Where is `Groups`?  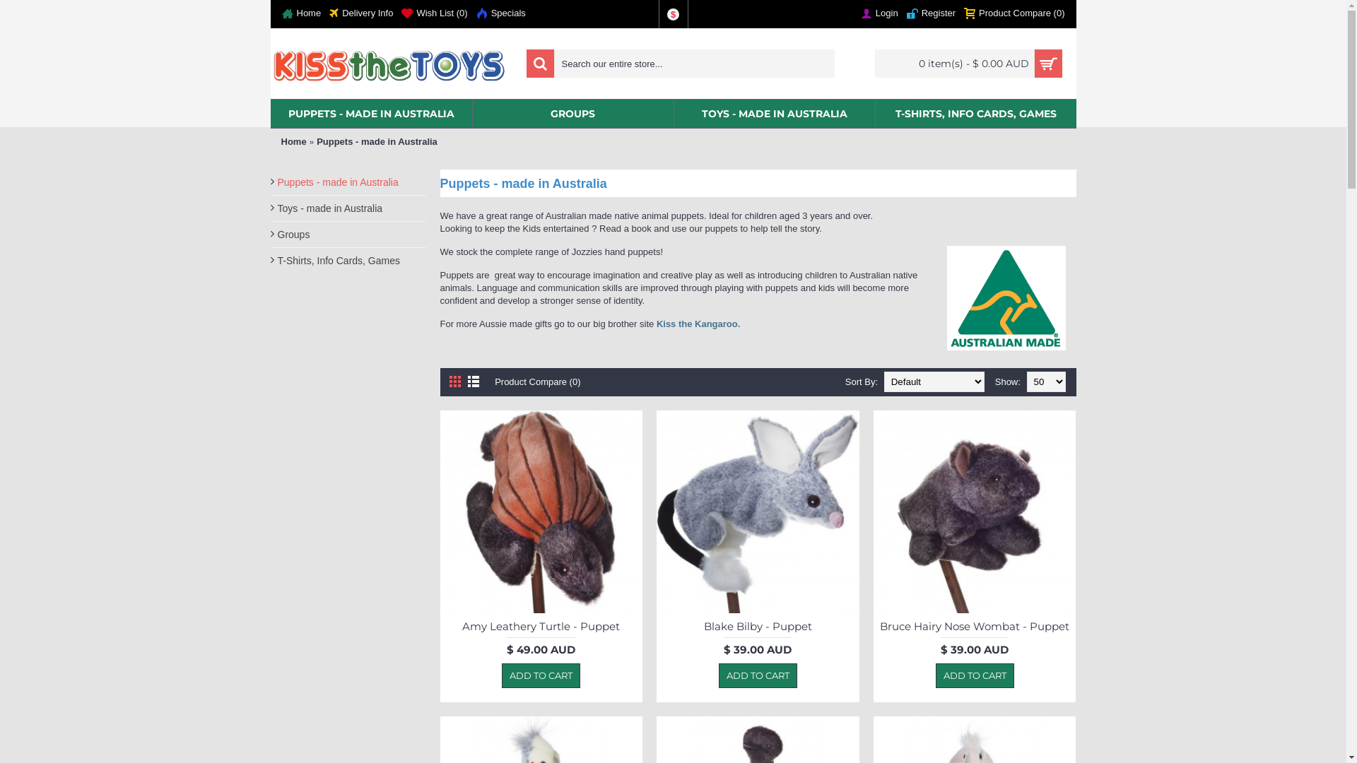 Groups is located at coordinates (348, 235).